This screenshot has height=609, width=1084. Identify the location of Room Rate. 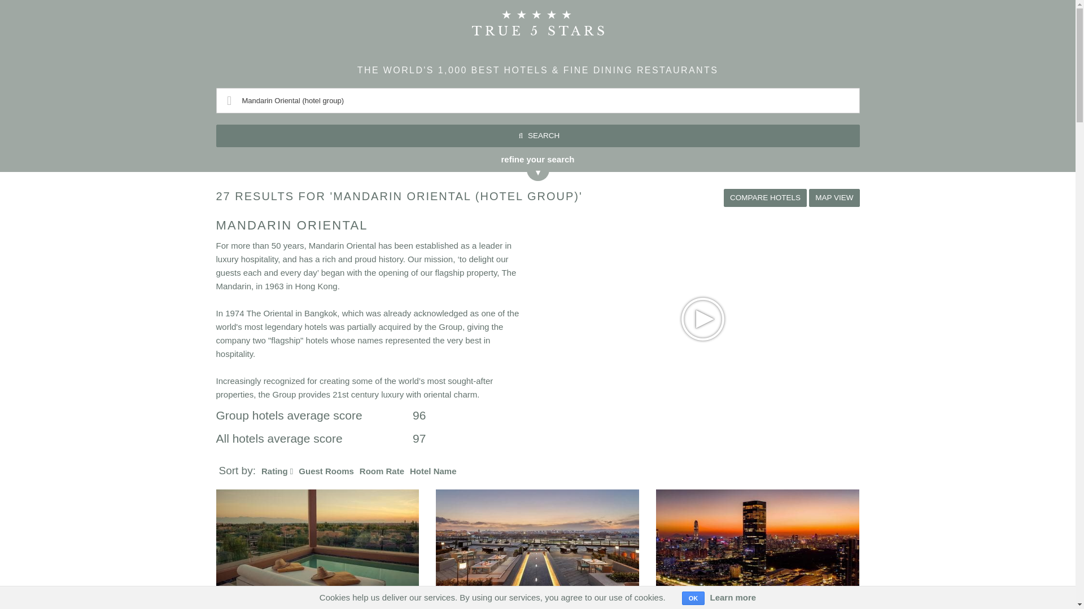
(382, 471).